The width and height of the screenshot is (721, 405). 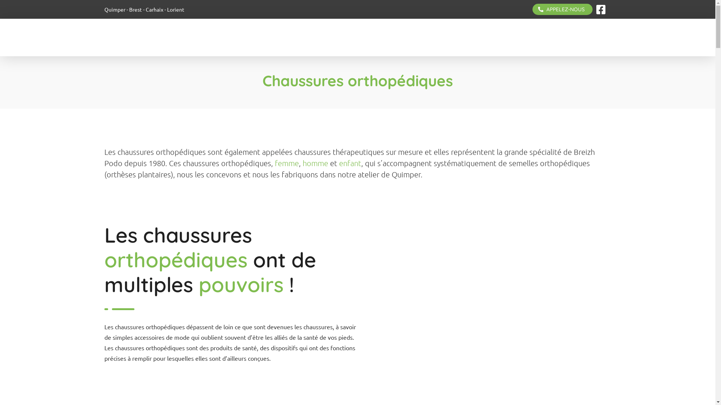 What do you see at coordinates (175, 9) in the screenshot?
I see `Lorient` at bounding box center [175, 9].